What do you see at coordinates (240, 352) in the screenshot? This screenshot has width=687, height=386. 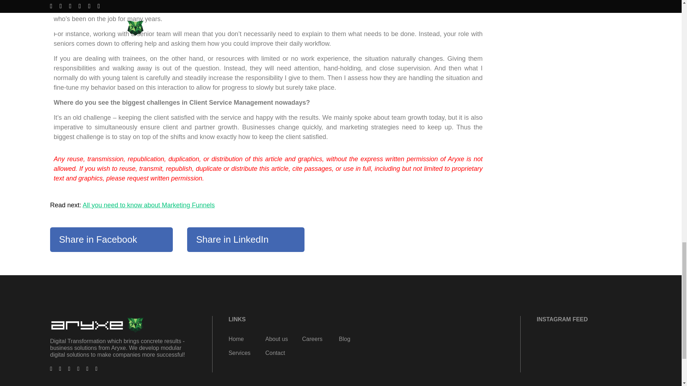 I see `Services` at bounding box center [240, 352].